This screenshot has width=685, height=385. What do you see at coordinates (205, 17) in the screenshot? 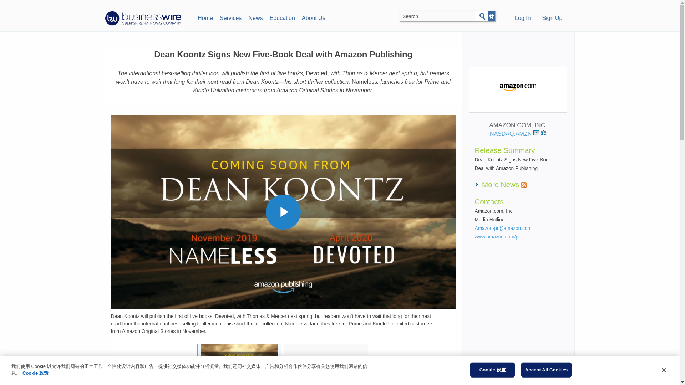
I see `Home` at bounding box center [205, 17].